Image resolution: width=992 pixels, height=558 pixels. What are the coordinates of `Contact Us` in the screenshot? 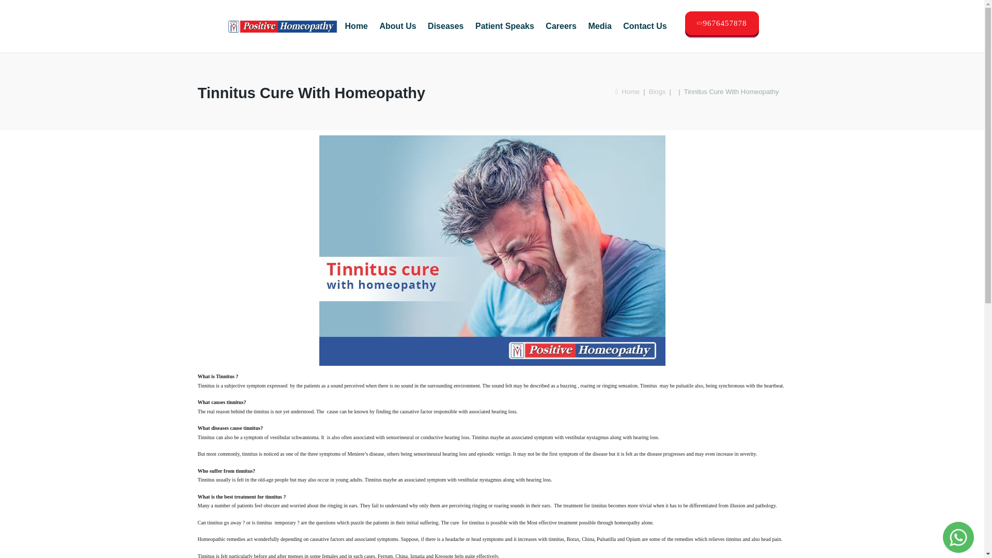 It's located at (645, 26).